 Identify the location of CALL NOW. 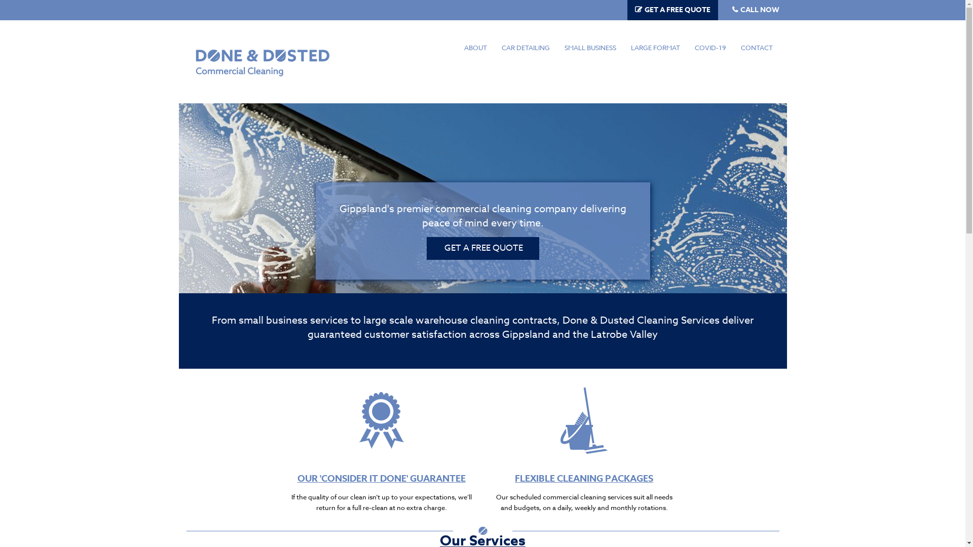
(759, 10).